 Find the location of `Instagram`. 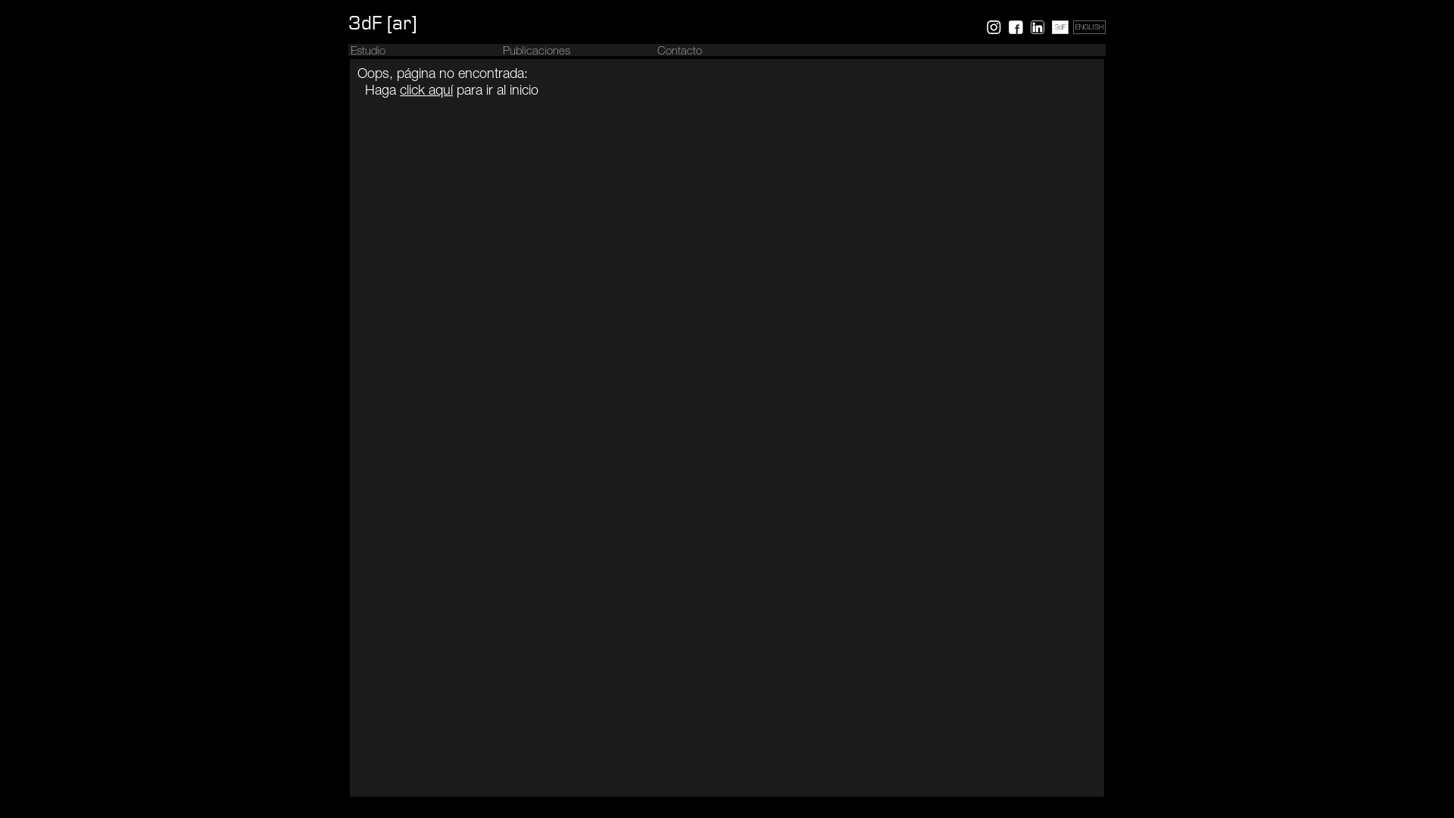

Instagram is located at coordinates (994, 27).